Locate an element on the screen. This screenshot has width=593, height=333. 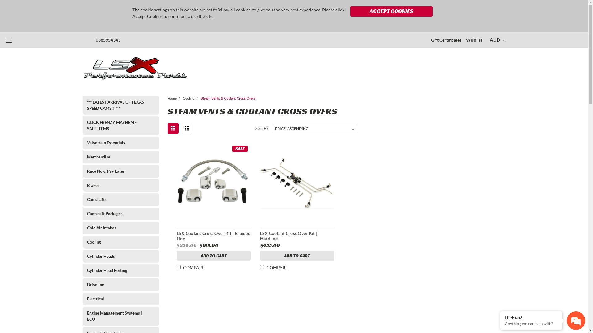
LSX Coolant Cross Over Kit | Braided Line  is located at coordinates (214, 183).